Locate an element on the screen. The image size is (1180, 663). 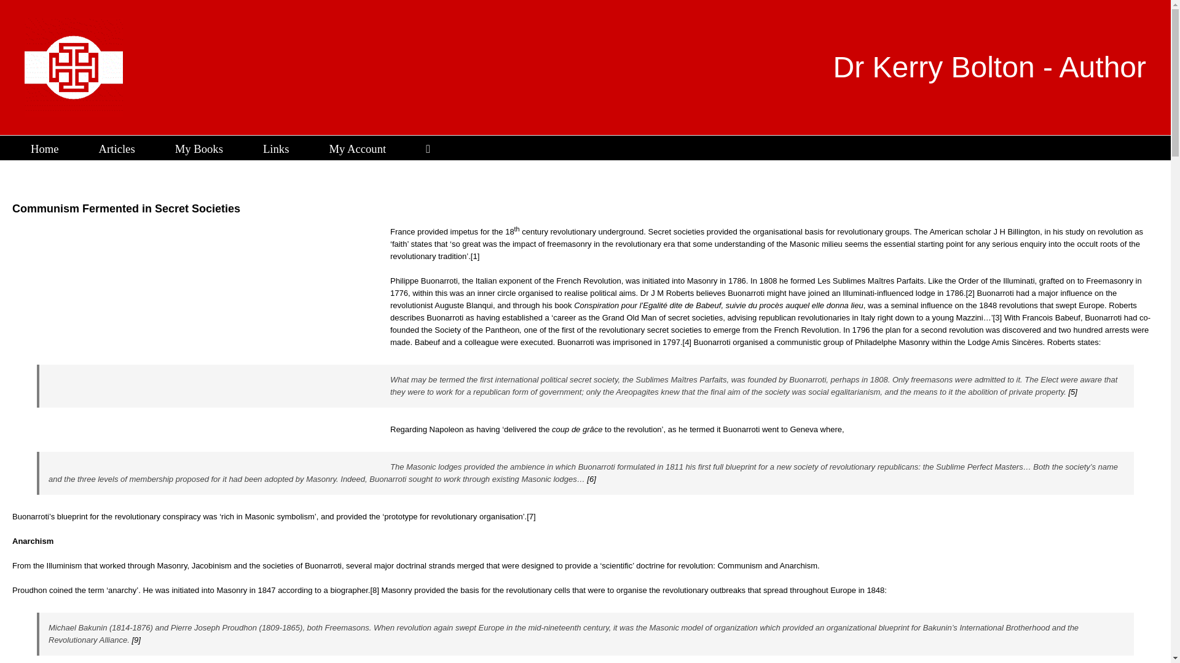
My Books is located at coordinates (199, 148).